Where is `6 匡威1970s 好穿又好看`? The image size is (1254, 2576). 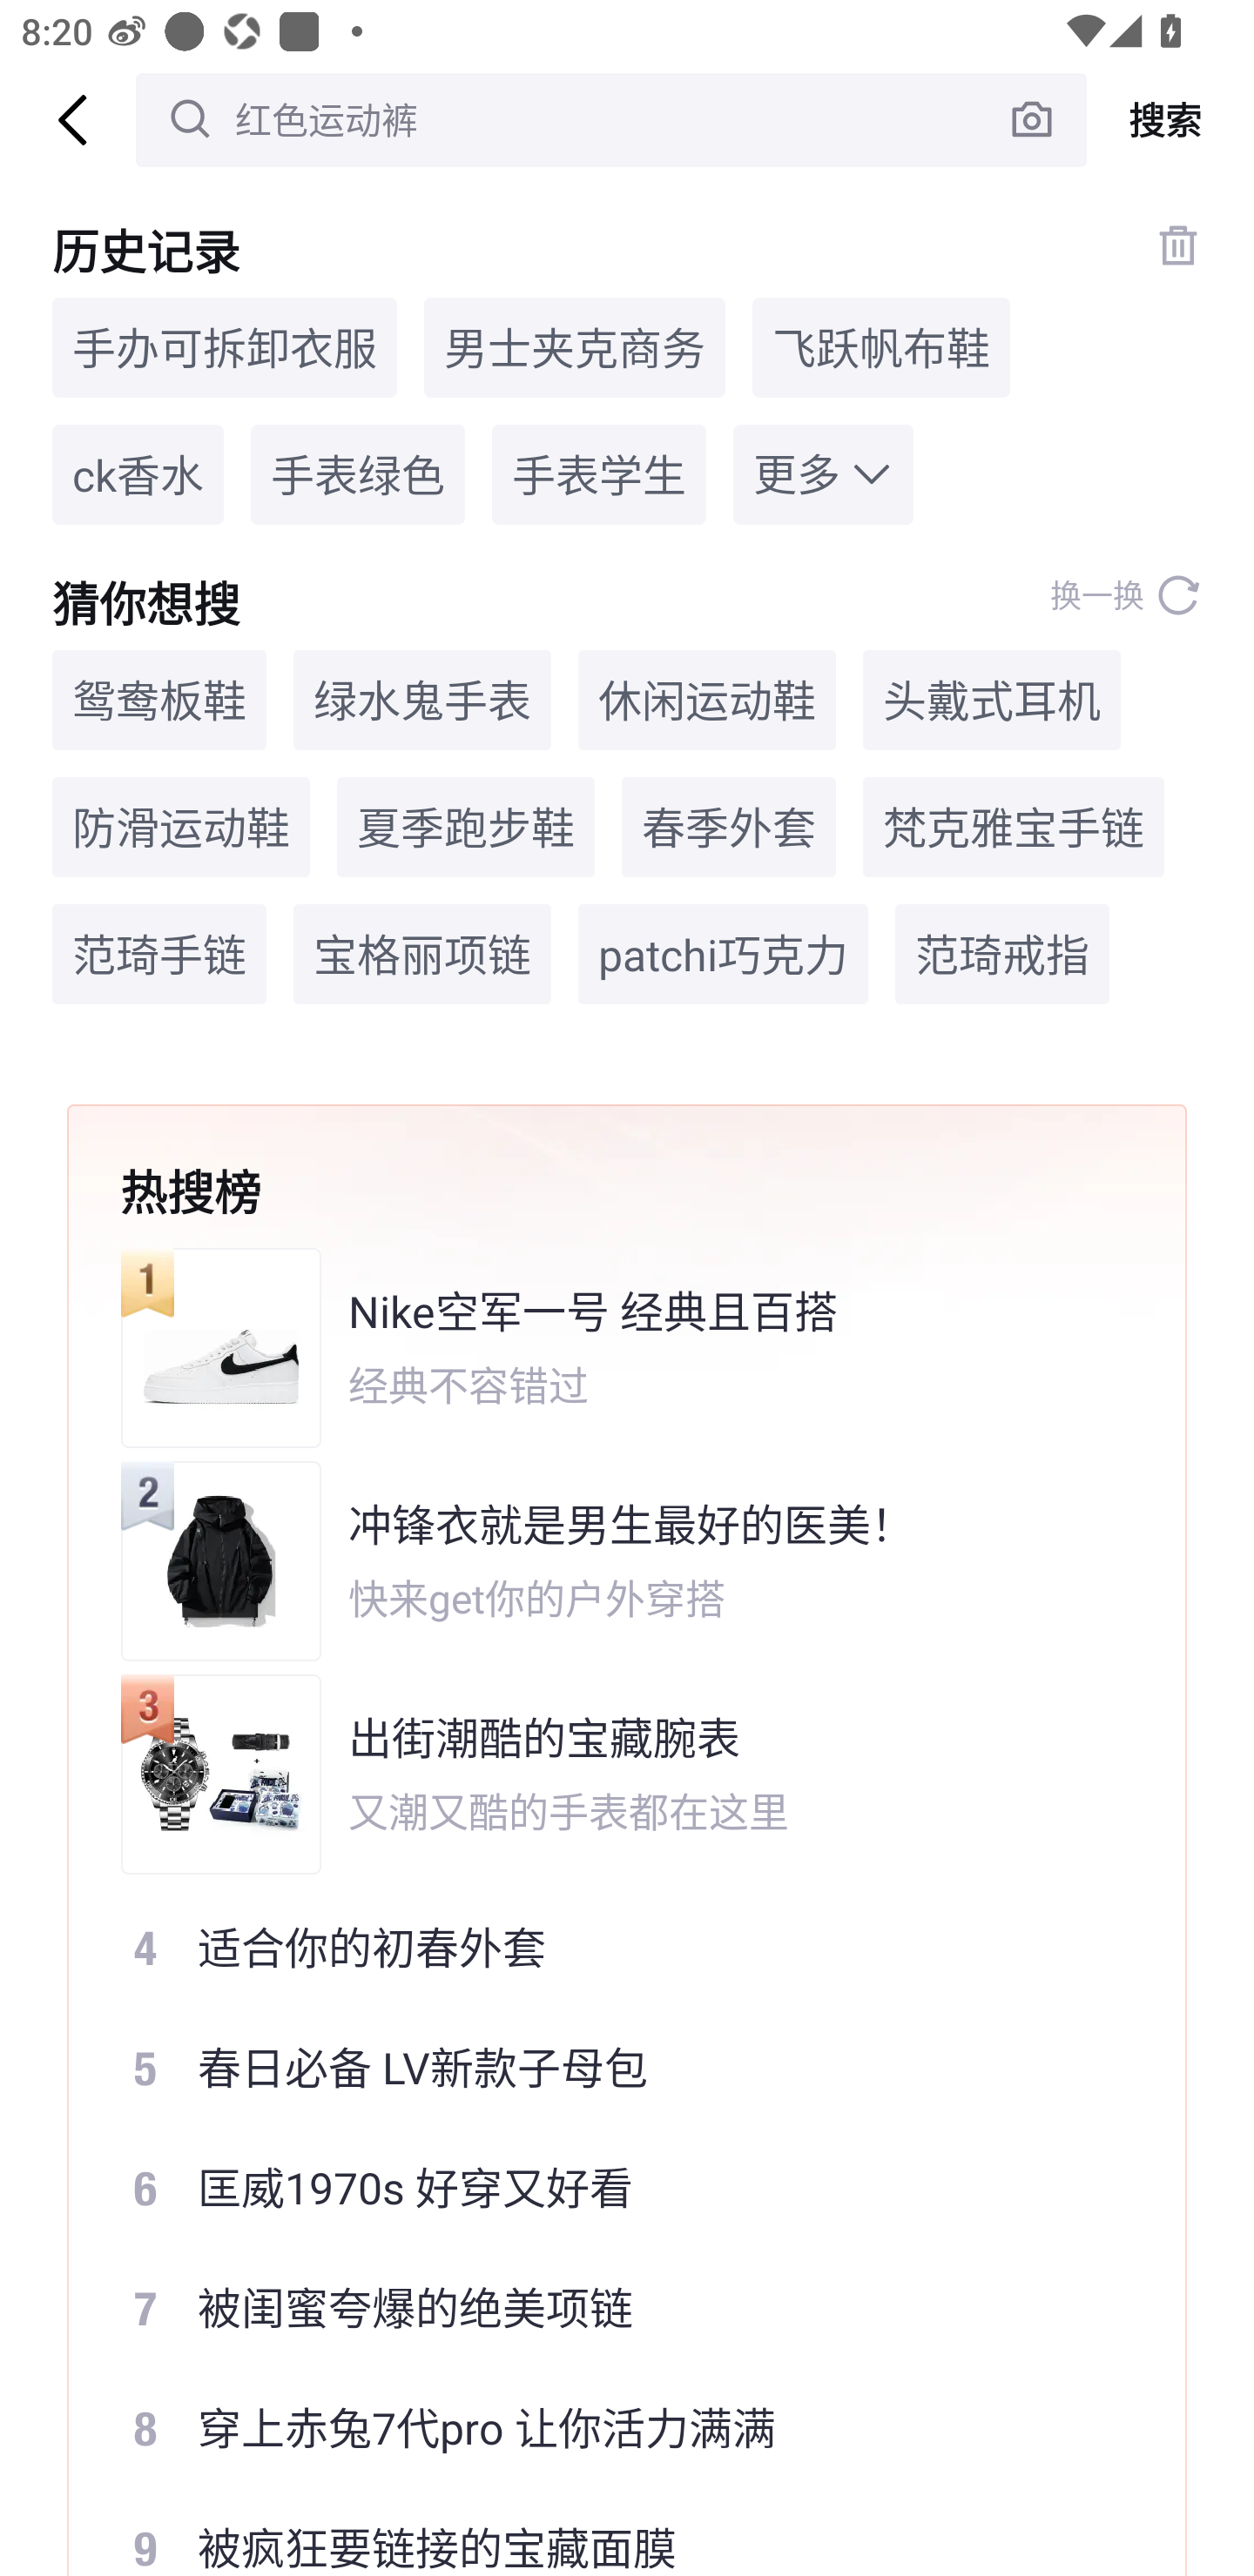 6 匡威1970s 好穿又好看 is located at coordinates (606, 2188).